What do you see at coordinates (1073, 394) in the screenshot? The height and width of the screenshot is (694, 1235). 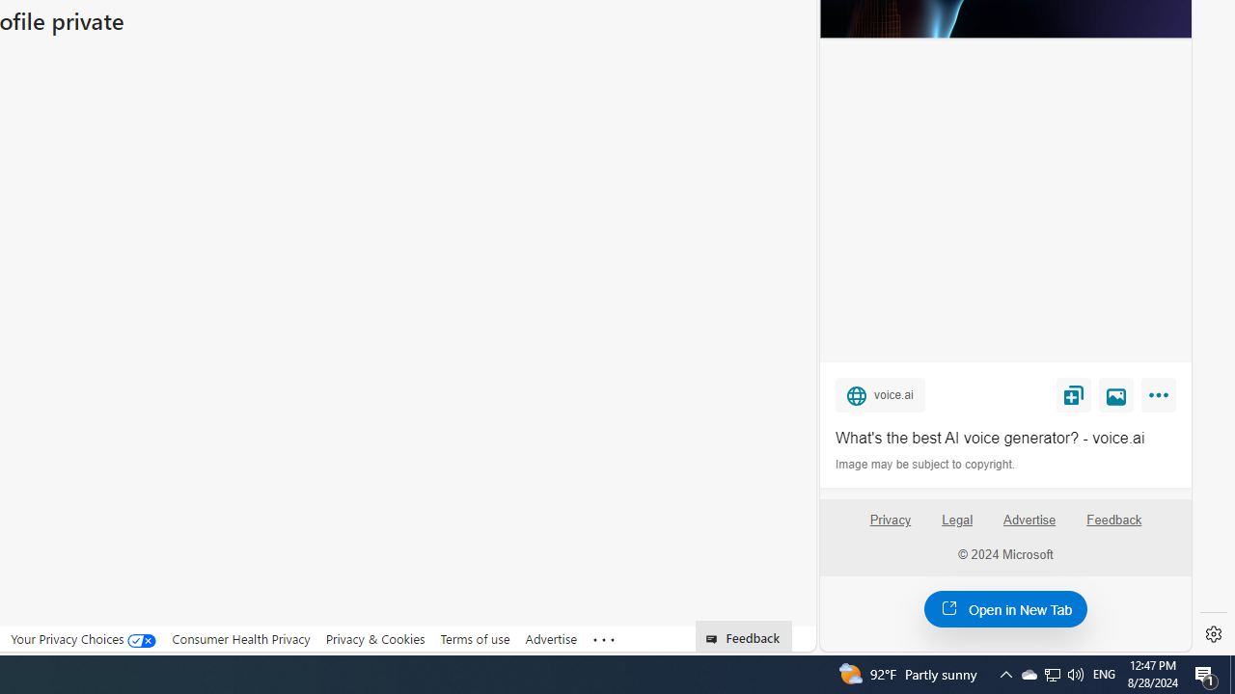 I see `Save` at bounding box center [1073, 394].